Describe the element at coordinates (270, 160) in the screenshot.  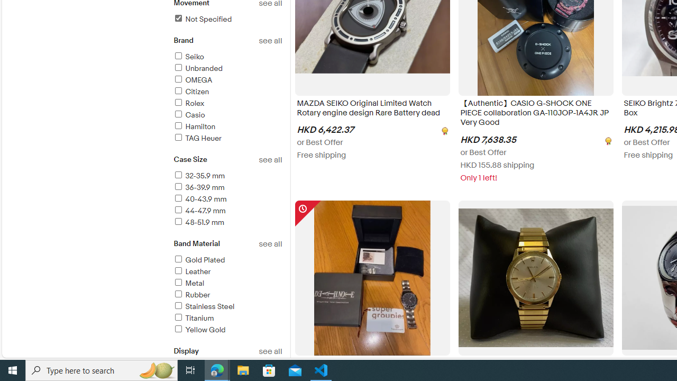
I see `See all case size refinements` at that location.